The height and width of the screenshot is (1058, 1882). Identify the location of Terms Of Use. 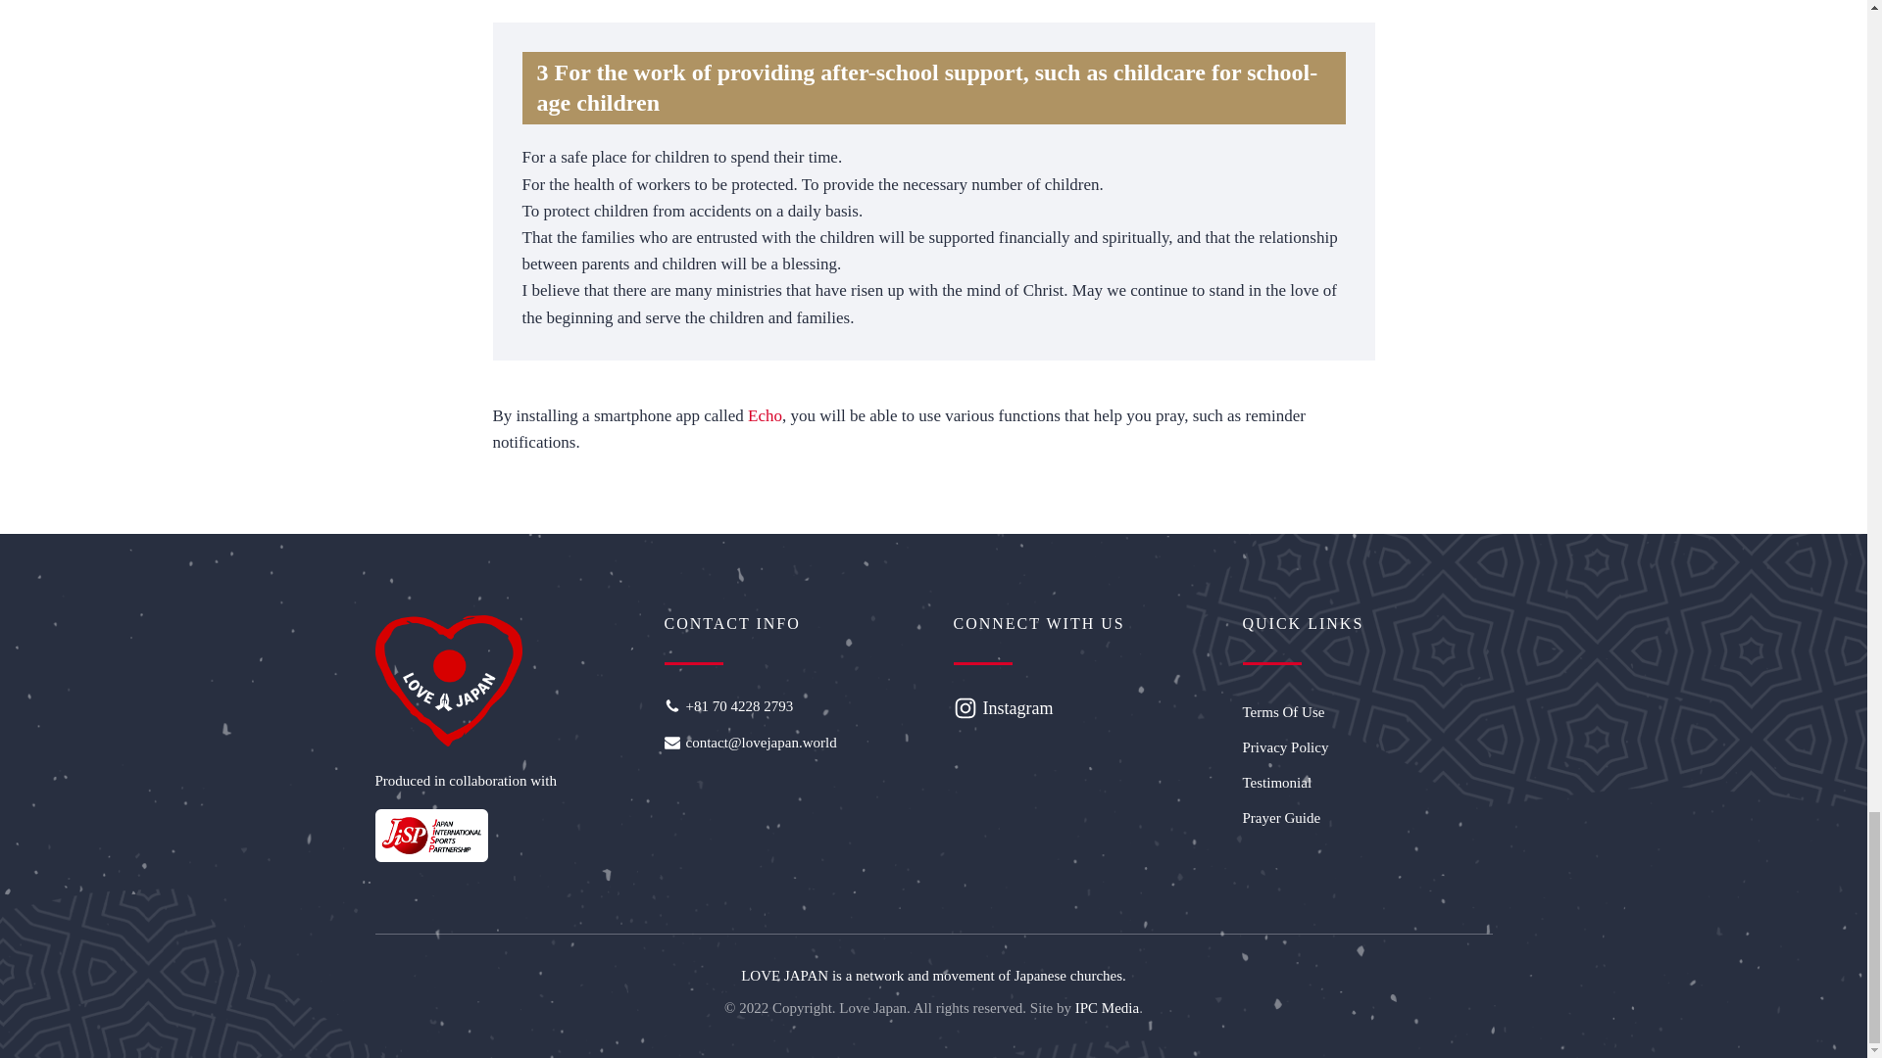
(1366, 711).